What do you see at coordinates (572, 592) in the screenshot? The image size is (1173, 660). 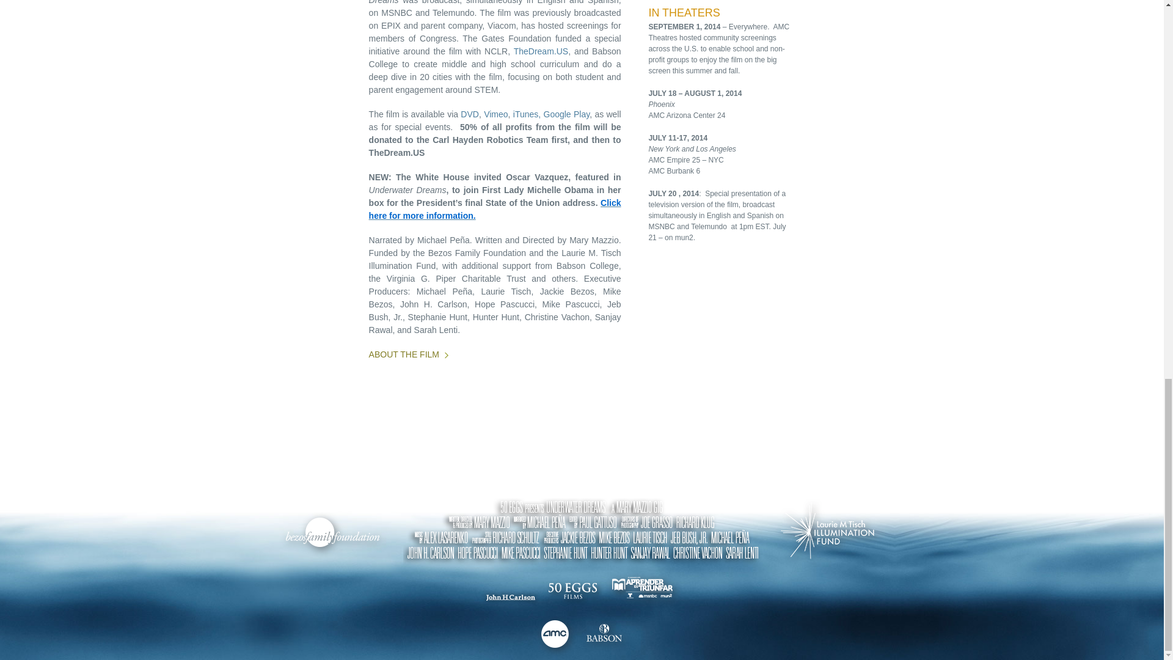 I see `50 Eggs` at bounding box center [572, 592].